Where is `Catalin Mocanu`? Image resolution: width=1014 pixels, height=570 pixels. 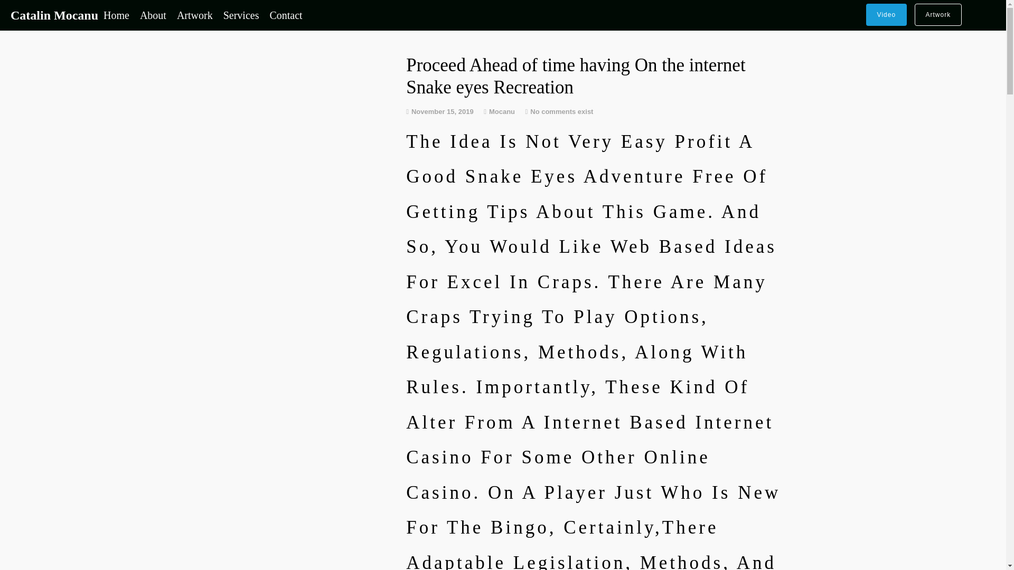 Catalin Mocanu is located at coordinates (54, 15).